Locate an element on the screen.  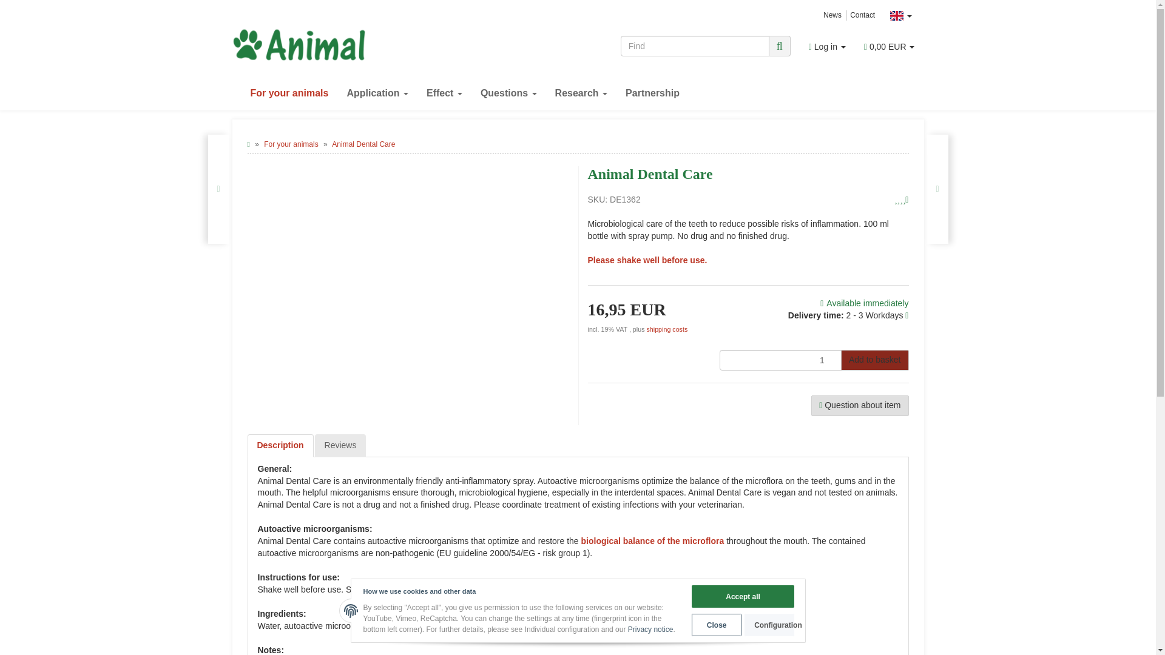
Log in is located at coordinates (827, 47).